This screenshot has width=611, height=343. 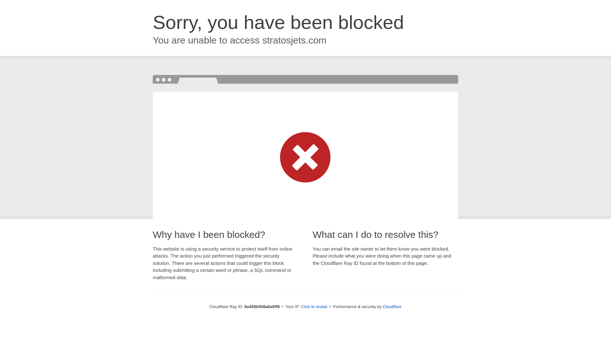 I want to click on Cloudflare, so click(x=392, y=306).